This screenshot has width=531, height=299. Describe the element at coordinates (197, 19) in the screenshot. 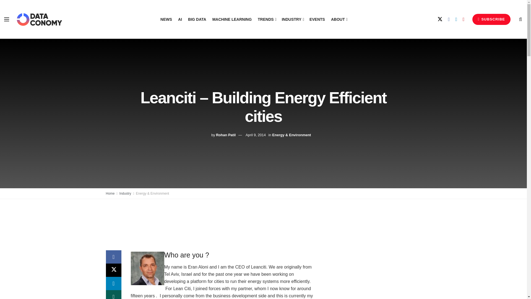

I see `BIG DATA` at that location.